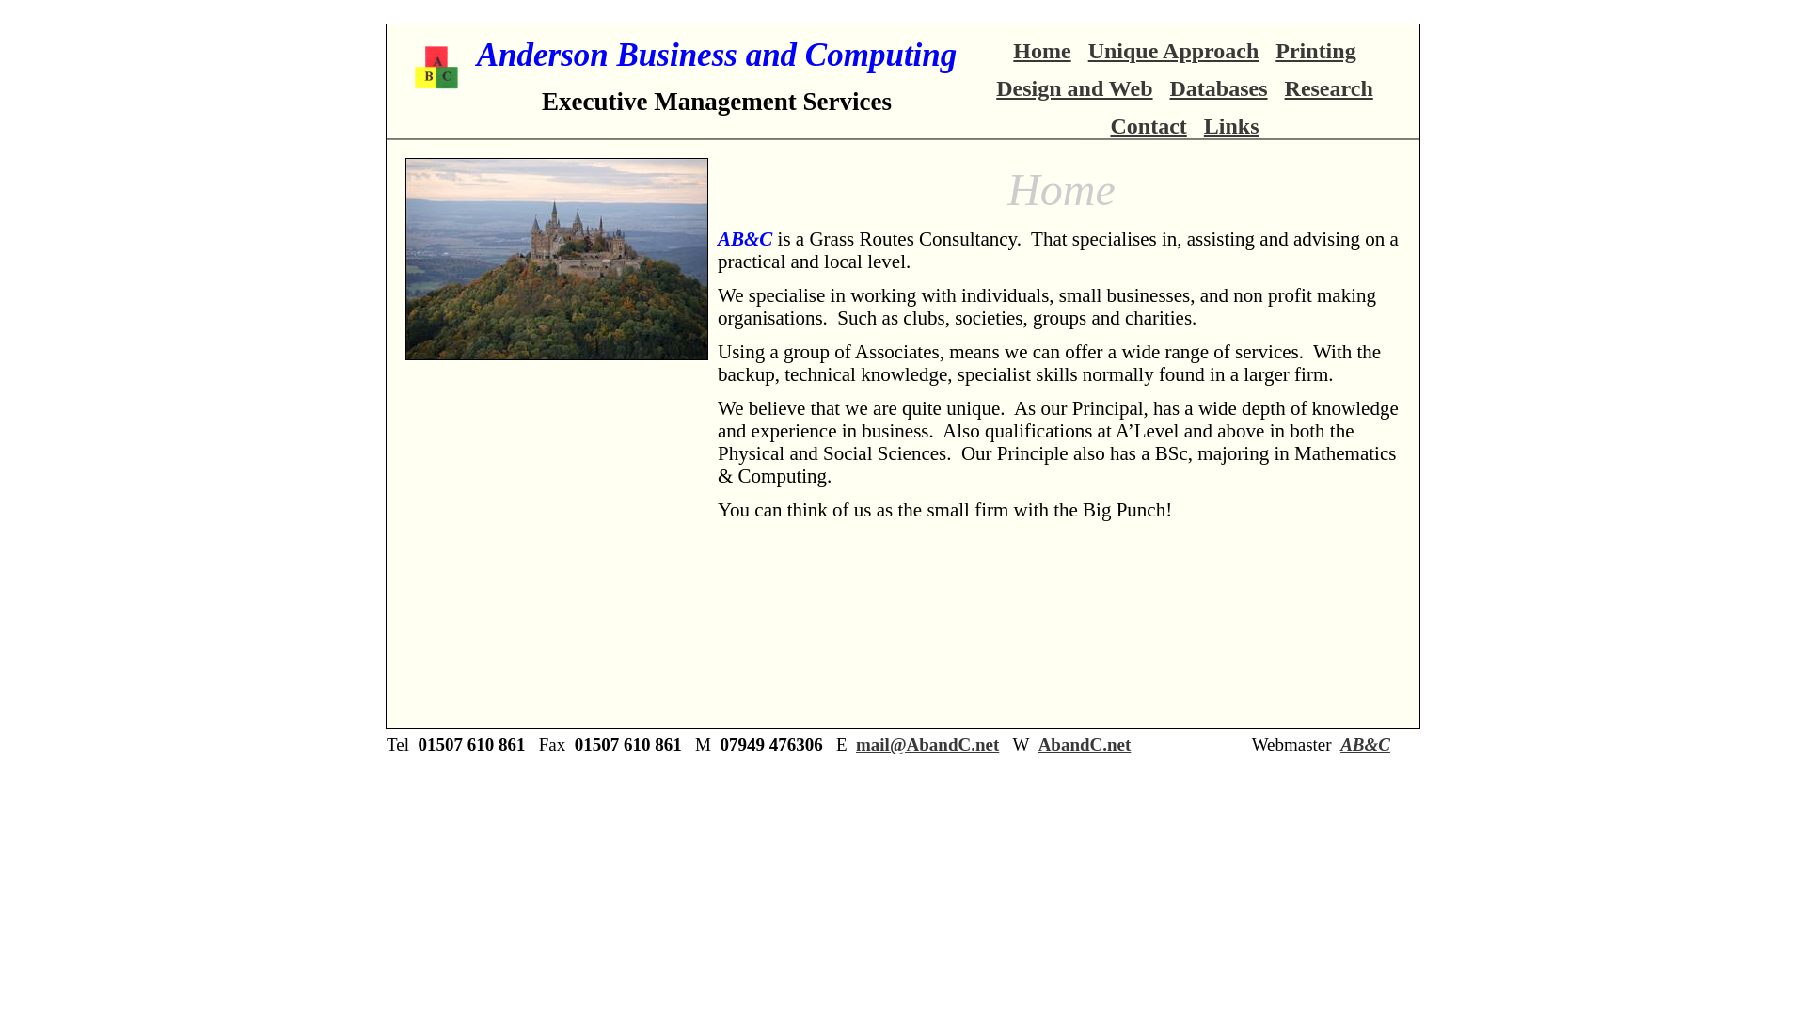 This screenshot has height=1016, width=1806. I want to click on Links, so click(1231, 125).